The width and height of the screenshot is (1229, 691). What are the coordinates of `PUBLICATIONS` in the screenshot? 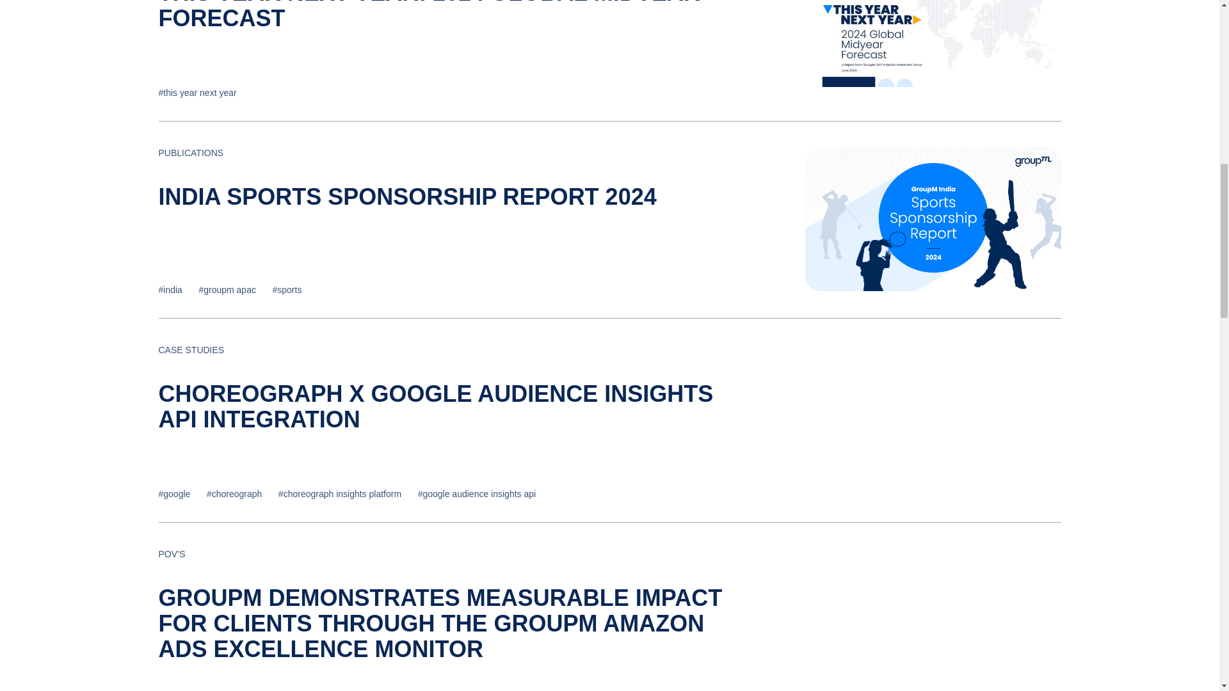 It's located at (195, 153).